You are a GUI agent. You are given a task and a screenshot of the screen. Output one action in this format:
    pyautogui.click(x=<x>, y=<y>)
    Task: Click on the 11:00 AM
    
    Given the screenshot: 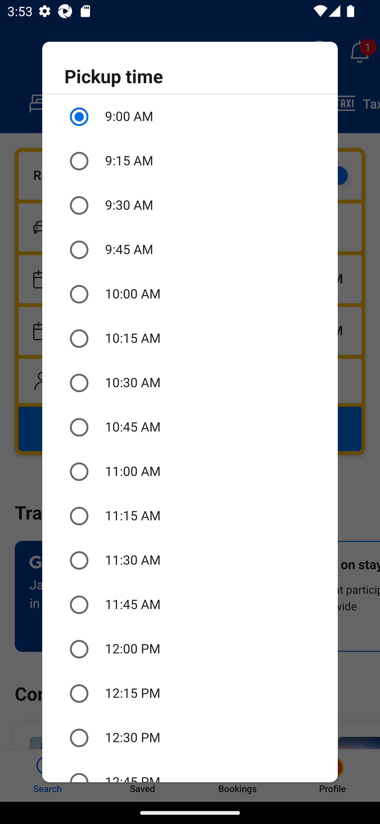 What is the action you would take?
    pyautogui.click(x=190, y=472)
    